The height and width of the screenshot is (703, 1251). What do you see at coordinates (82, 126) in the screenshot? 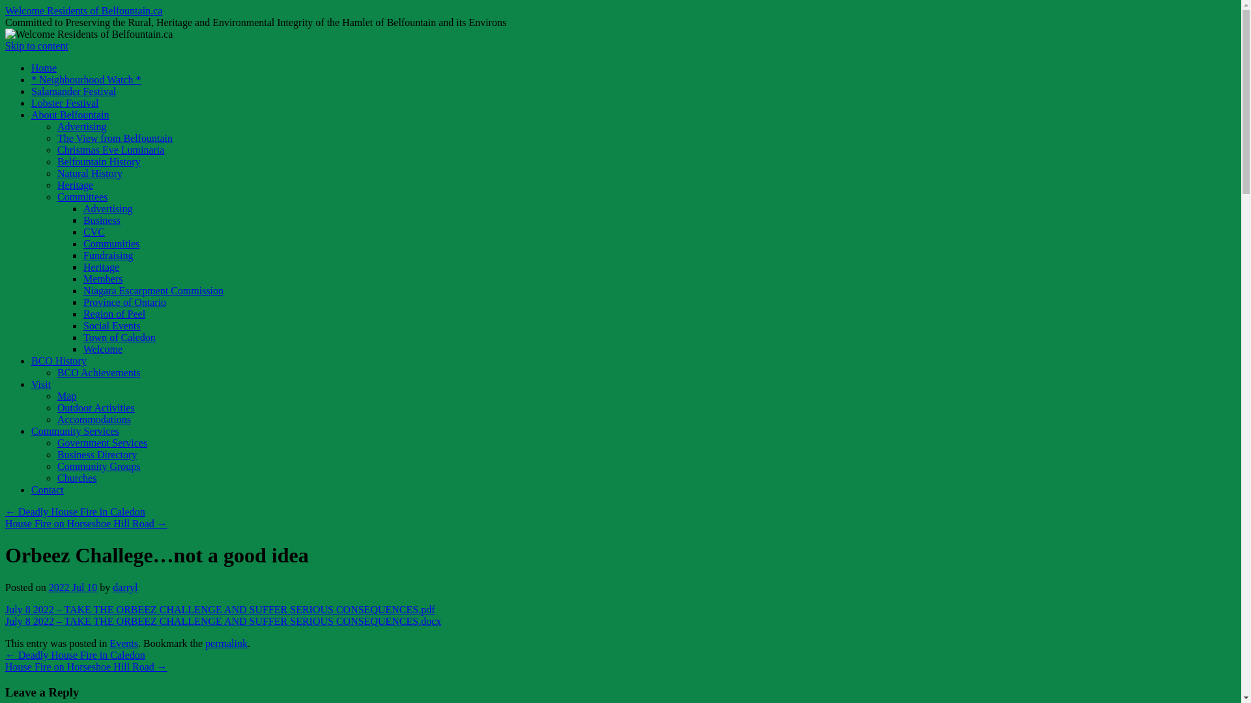
I see `Advertising` at bounding box center [82, 126].